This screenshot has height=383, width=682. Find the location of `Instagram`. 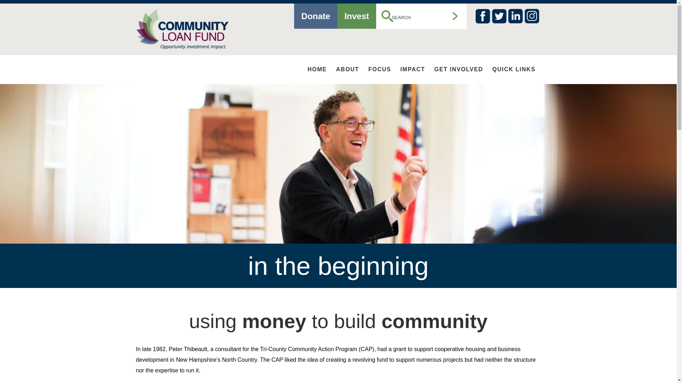

Instagram is located at coordinates (531, 16).